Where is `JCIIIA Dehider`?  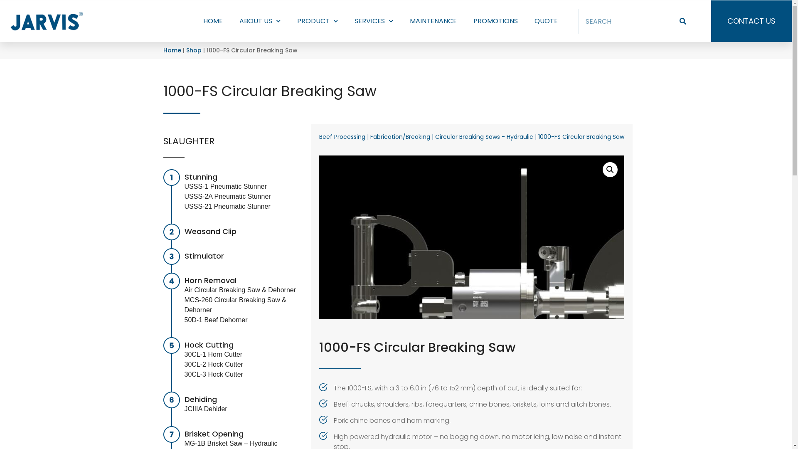
JCIIIA Dehider is located at coordinates (206, 409).